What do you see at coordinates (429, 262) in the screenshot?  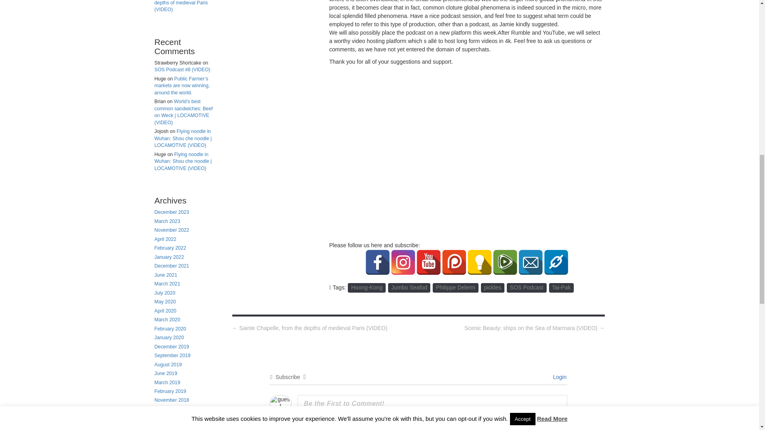 I see `YouTube` at bounding box center [429, 262].